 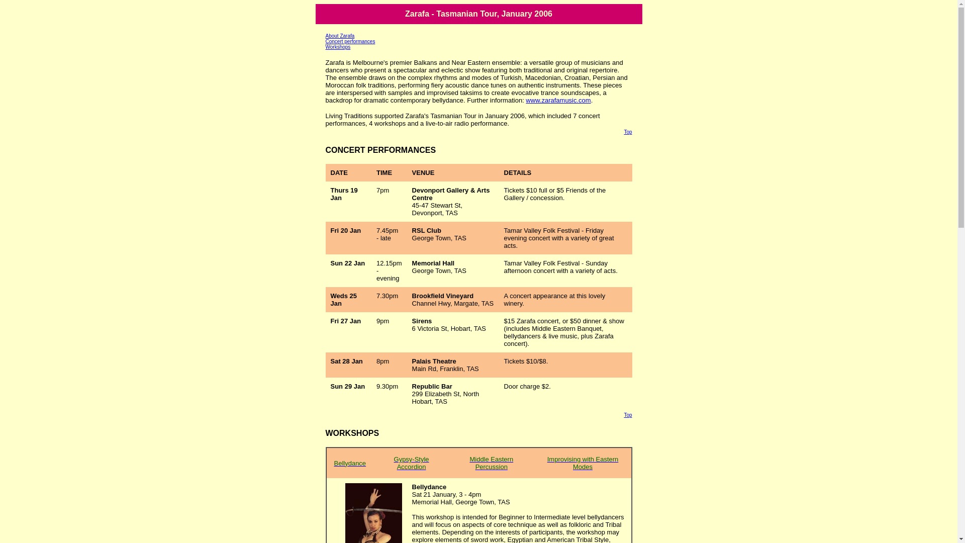 I want to click on Top, so click(x=628, y=415).